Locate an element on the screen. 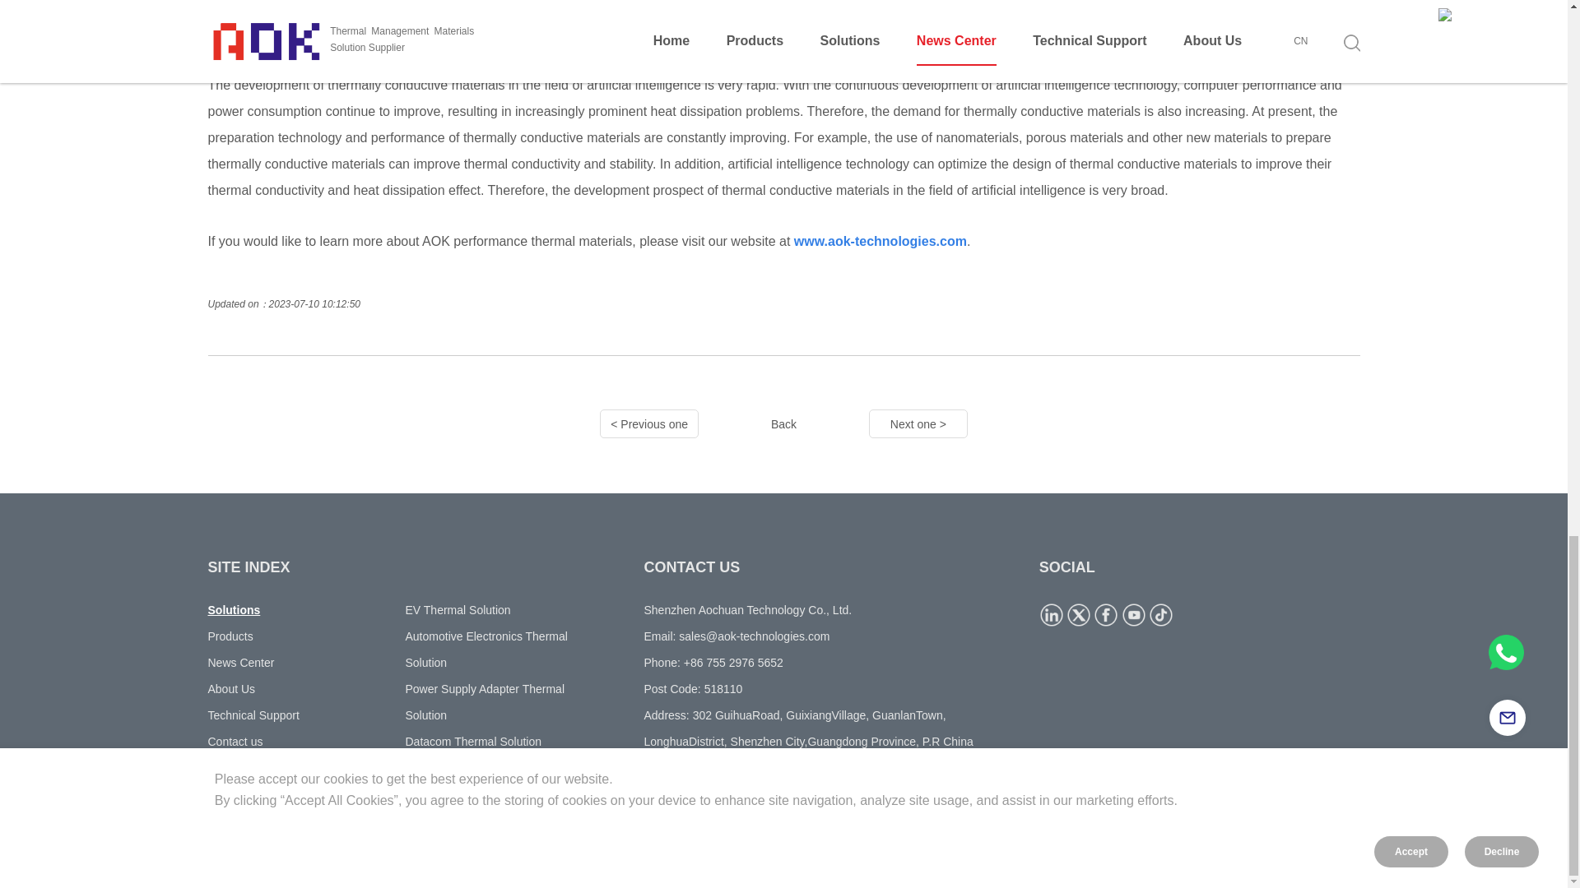 This screenshot has width=1580, height=888. Facebook is located at coordinates (1106, 615).